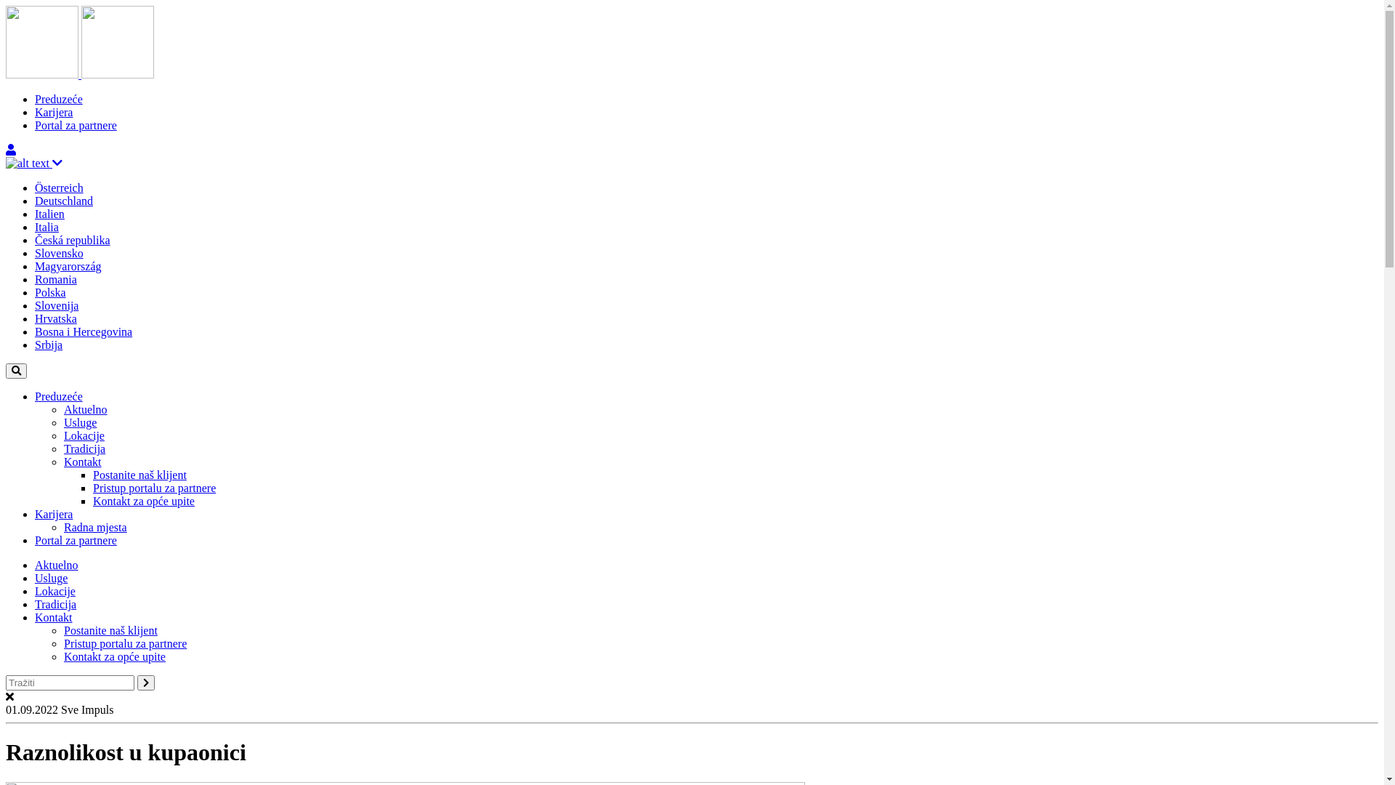  I want to click on Tradicija, so click(55, 605).